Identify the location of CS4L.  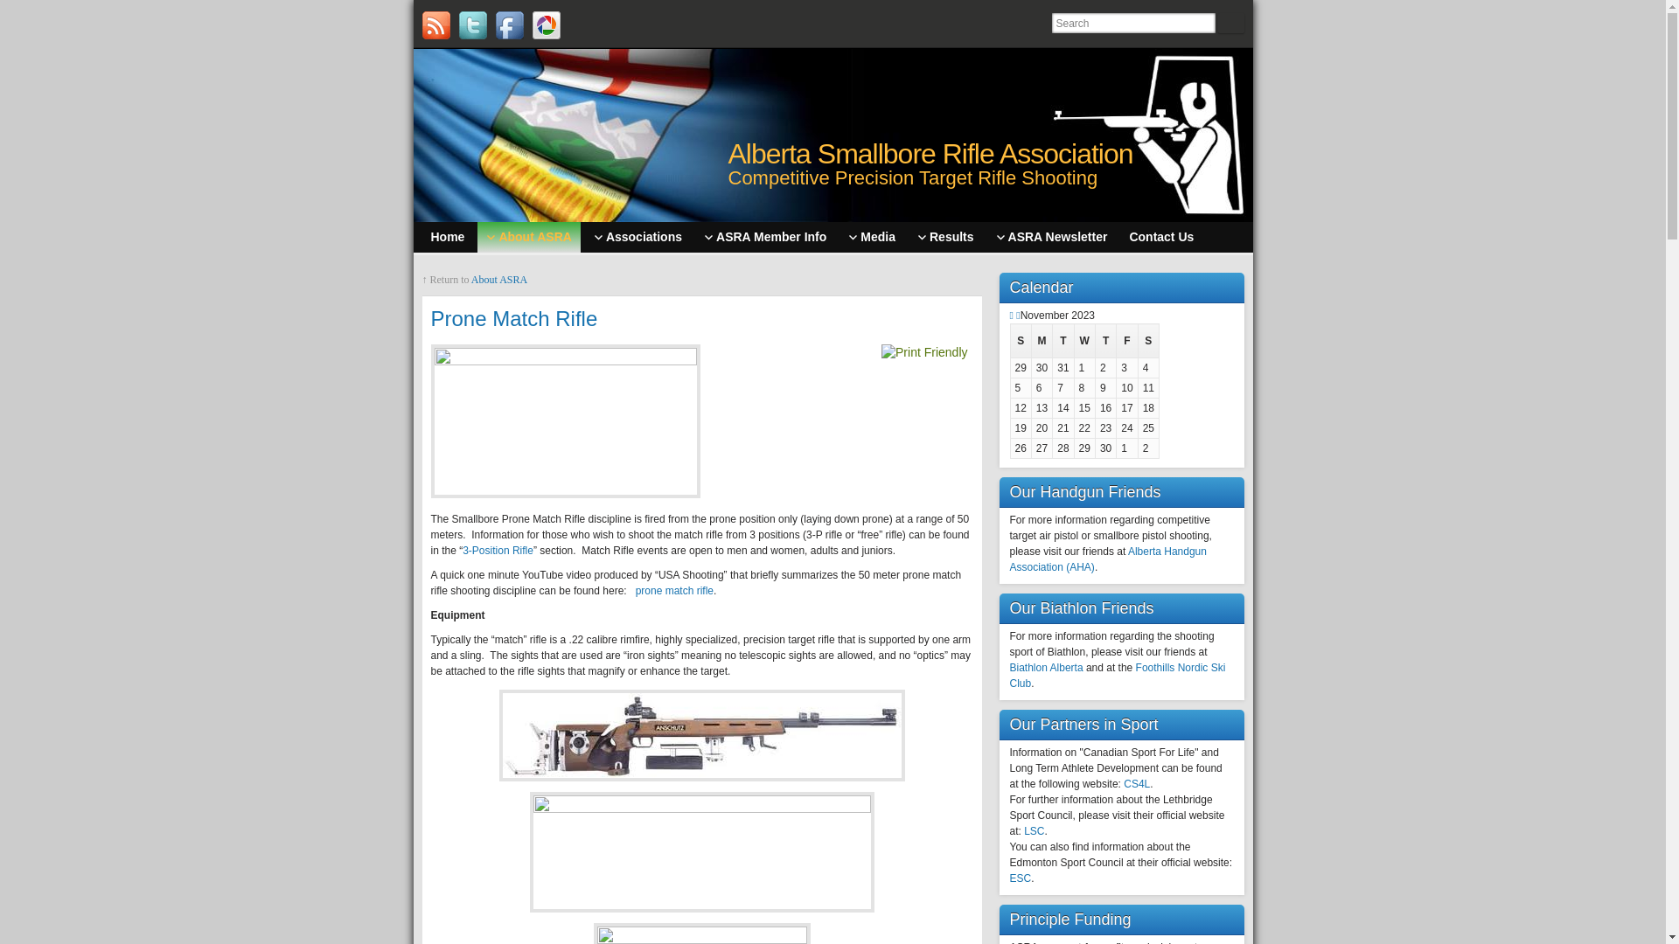
(1137, 784).